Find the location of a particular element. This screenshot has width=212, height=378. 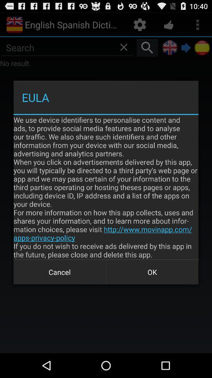

choose ok icon is located at coordinates (152, 272).